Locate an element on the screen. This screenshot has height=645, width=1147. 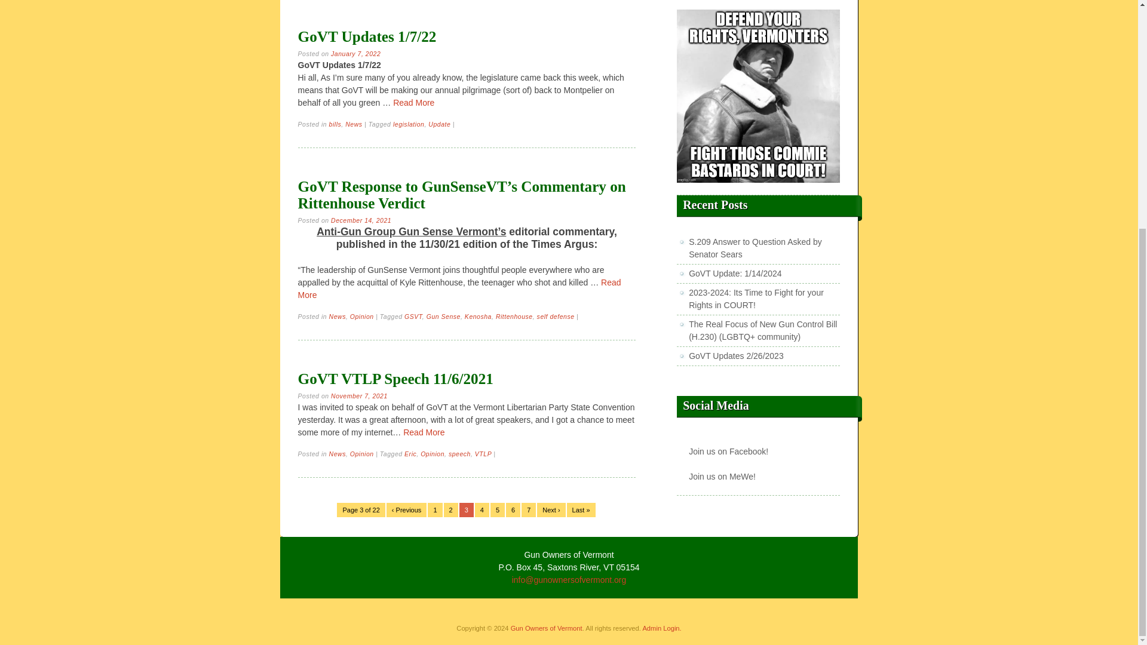
1:48 pm is located at coordinates (359, 395).